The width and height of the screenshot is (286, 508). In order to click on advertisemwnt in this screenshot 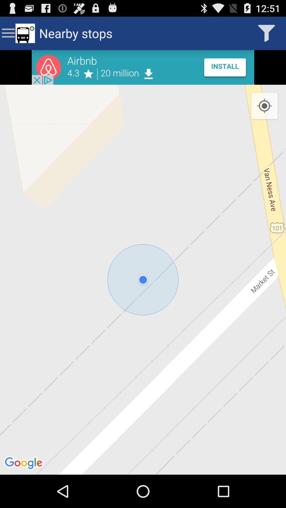, I will do `click(143, 67)`.